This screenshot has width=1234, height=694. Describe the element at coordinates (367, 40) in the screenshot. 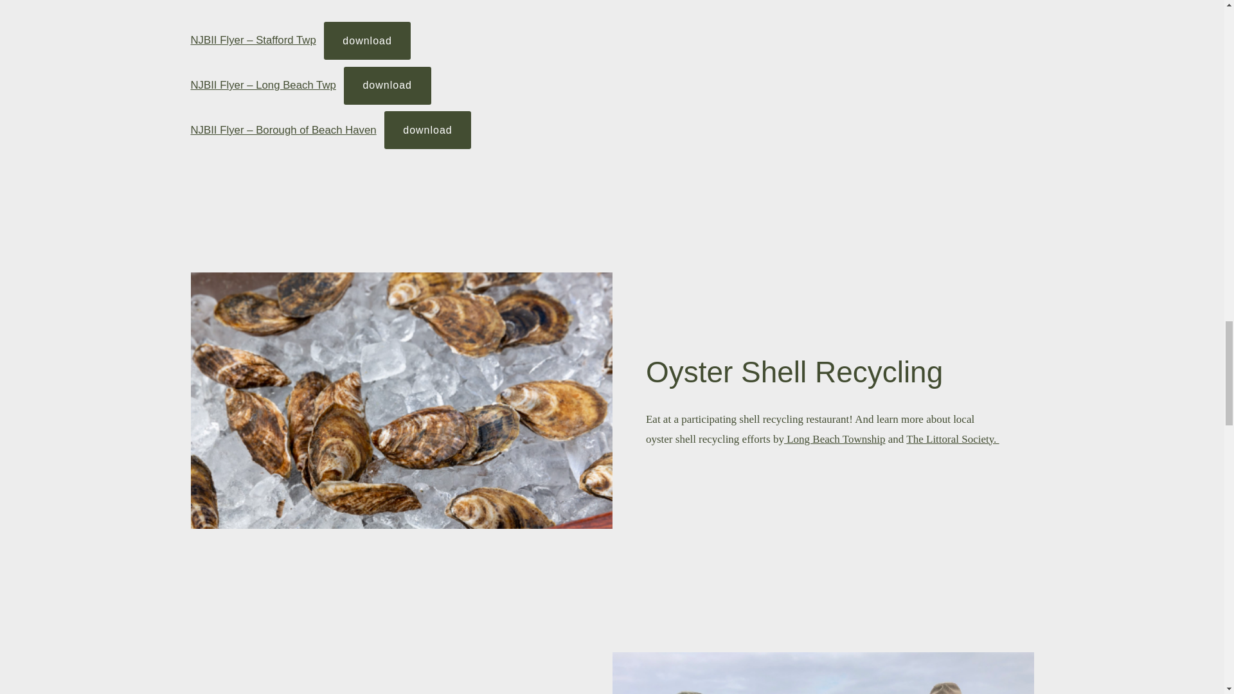

I see `download` at that location.